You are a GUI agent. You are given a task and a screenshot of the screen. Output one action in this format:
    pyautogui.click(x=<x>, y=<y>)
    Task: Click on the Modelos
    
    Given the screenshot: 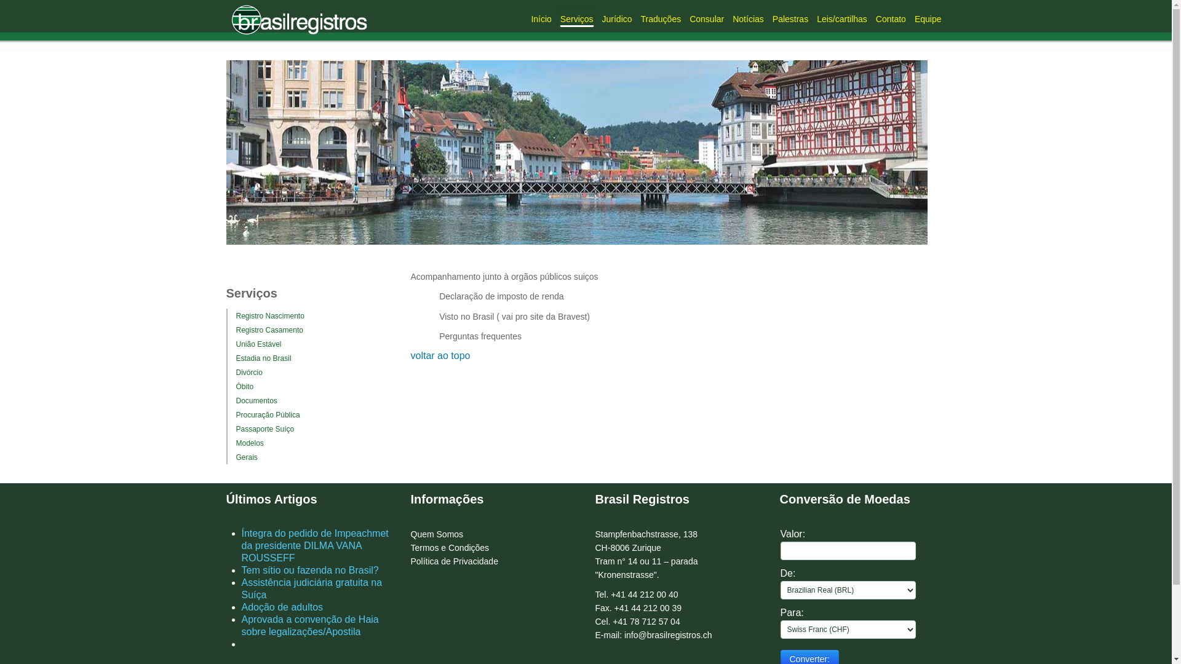 What is the action you would take?
    pyautogui.click(x=246, y=443)
    